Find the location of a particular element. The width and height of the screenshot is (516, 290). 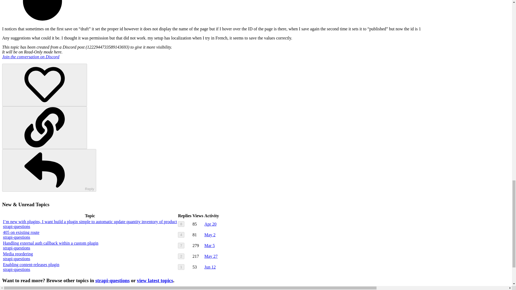

copy a link to this post to clipboard is located at coordinates (45, 128).